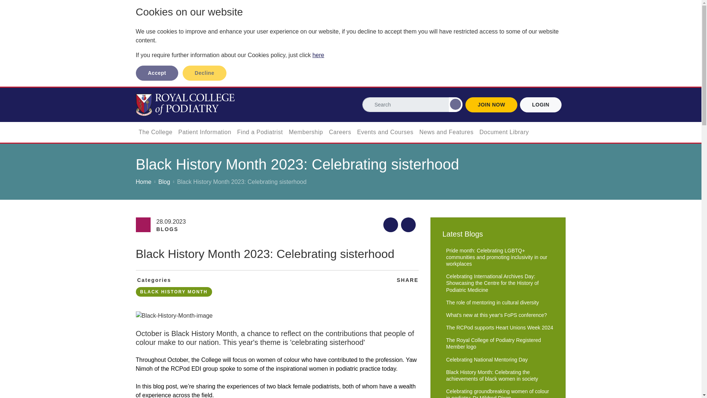 This screenshot has height=398, width=707. Describe the element at coordinates (205, 132) in the screenshot. I see `Patient Information` at that location.